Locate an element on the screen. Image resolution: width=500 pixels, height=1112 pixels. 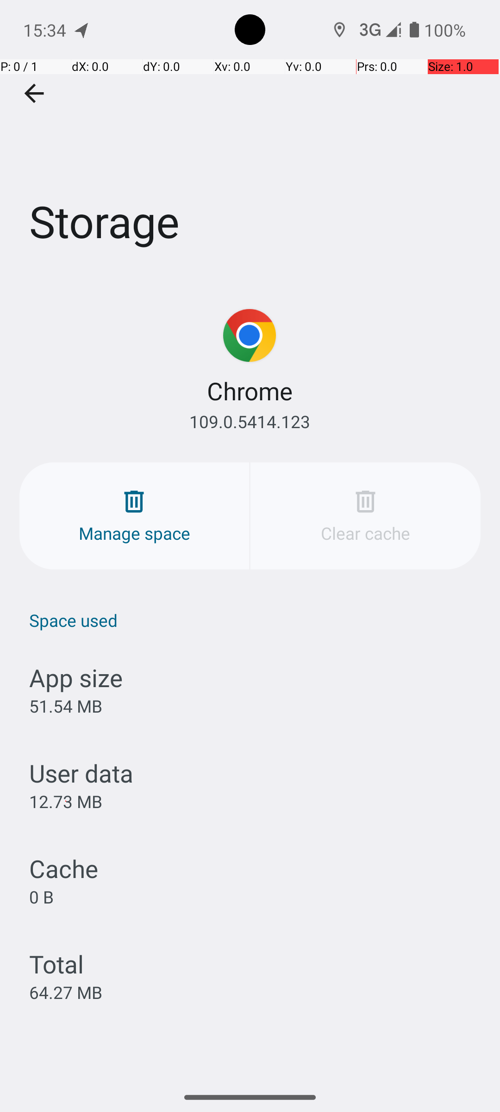
Cache is located at coordinates (64, 868).